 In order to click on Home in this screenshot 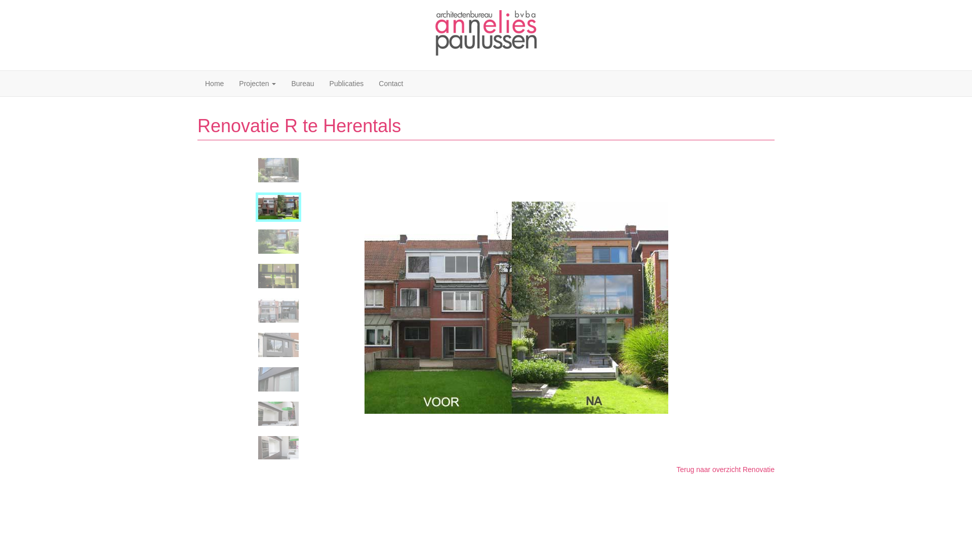, I will do `click(215, 84)`.